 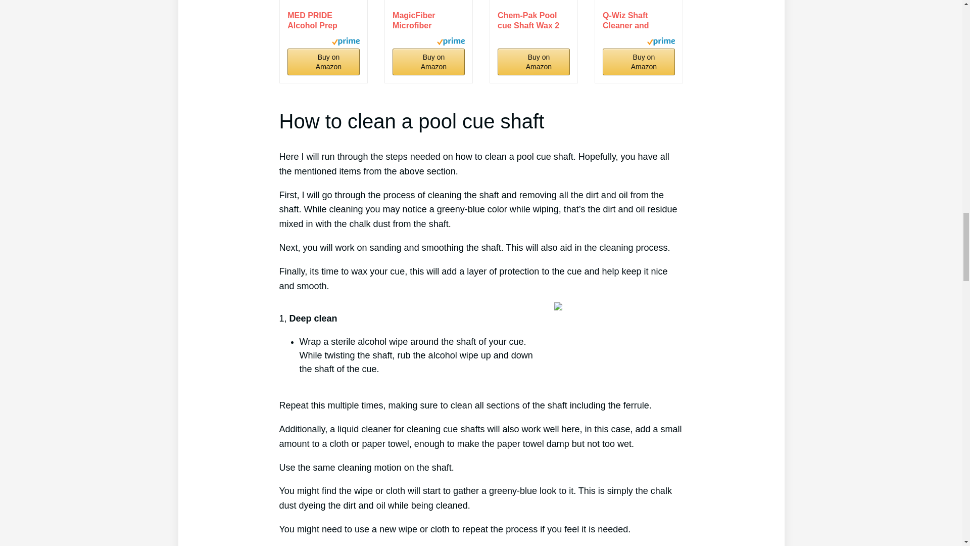 What do you see at coordinates (533, 20) in the screenshot?
I see `Chem-Pak Pool cue Shaft Wax 2 oz` at bounding box center [533, 20].